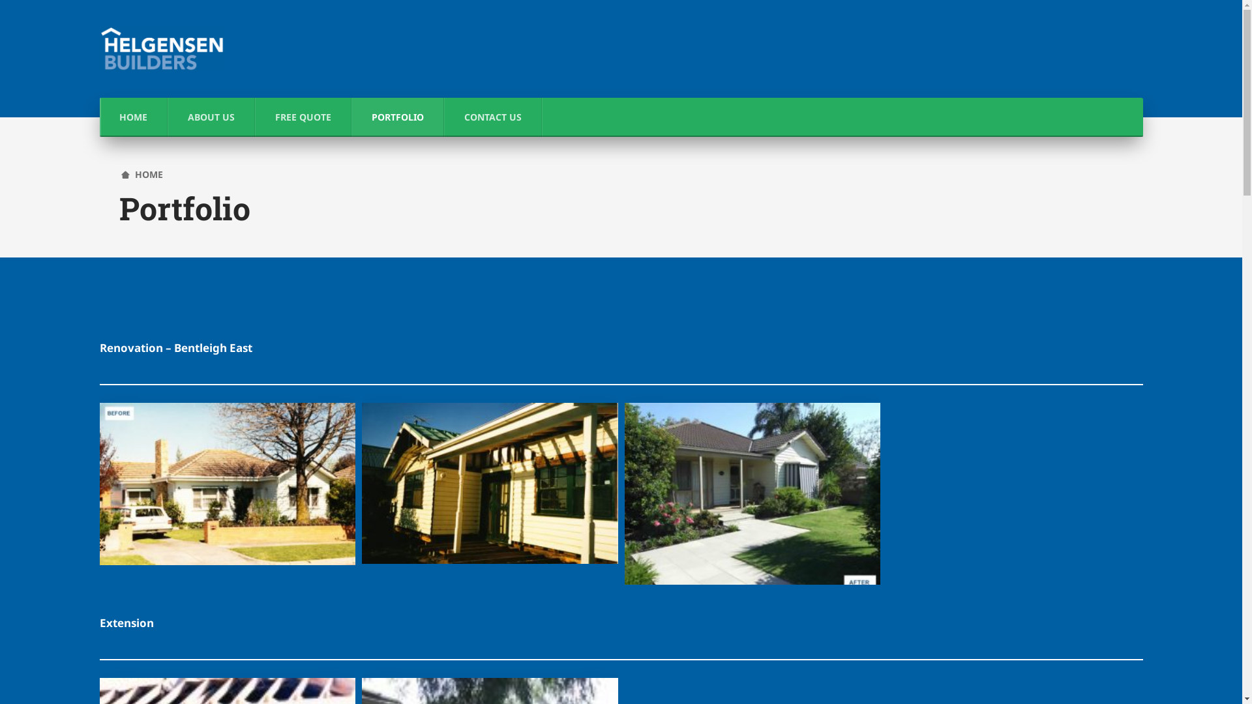  Describe the element at coordinates (142, 175) in the screenshot. I see `HOME` at that location.